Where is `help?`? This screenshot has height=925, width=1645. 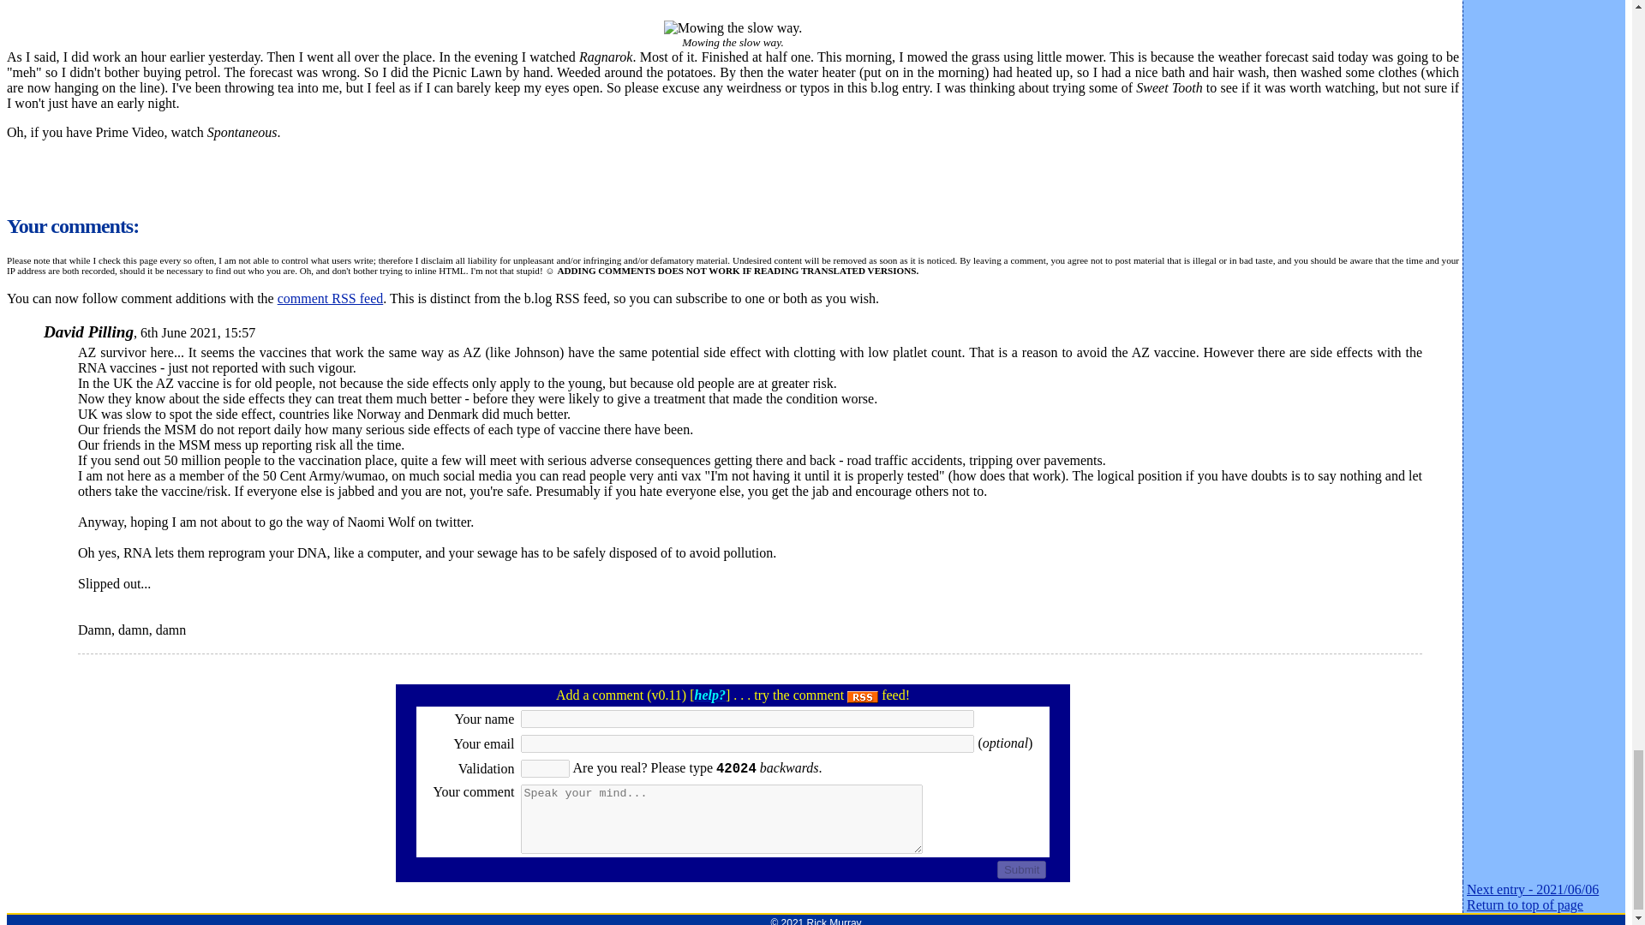
help? is located at coordinates (709, 695).